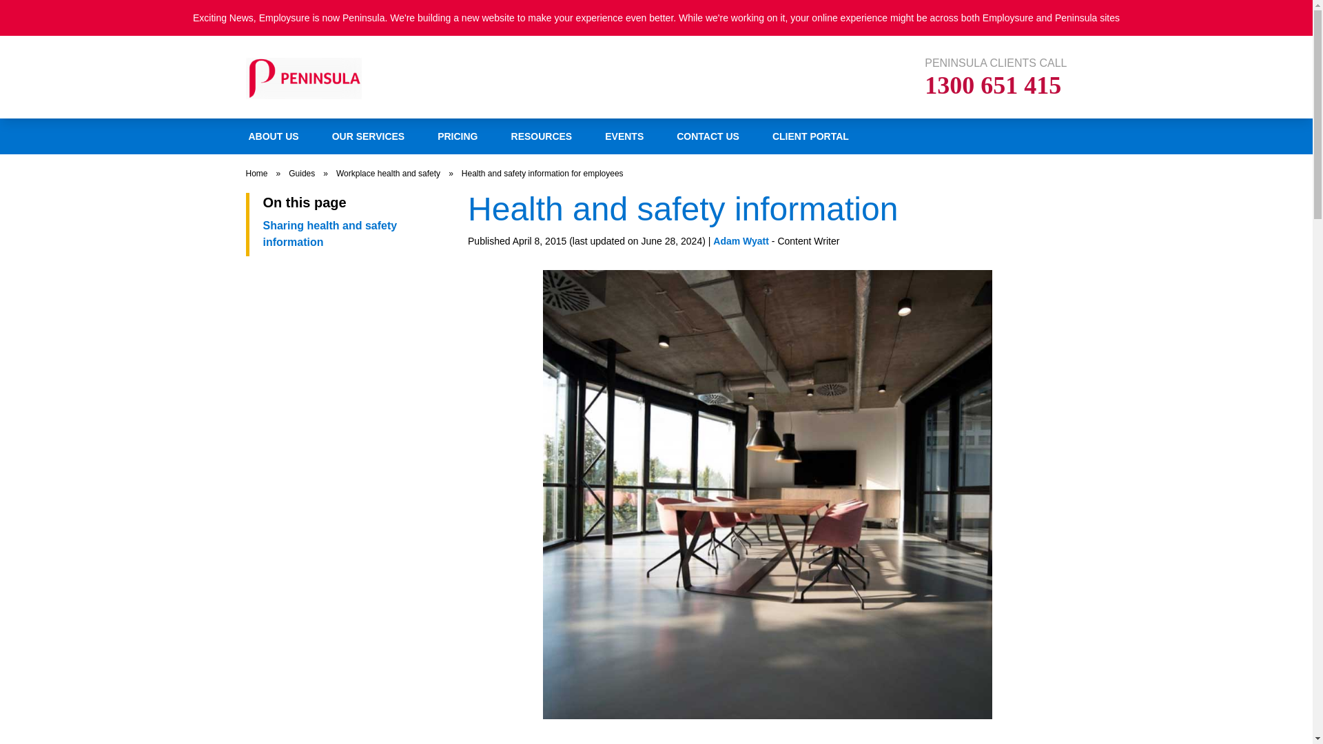 The height and width of the screenshot is (744, 1323). What do you see at coordinates (624, 136) in the screenshot?
I see `EVENTS` at bounding box center [624, 136].